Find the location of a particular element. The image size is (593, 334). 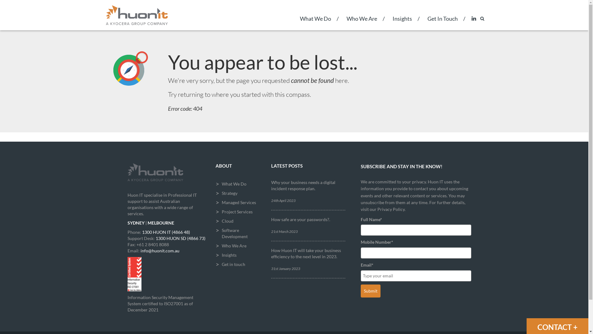

Why your business needs a digital incident response plan is located at coordinates (303, 186).